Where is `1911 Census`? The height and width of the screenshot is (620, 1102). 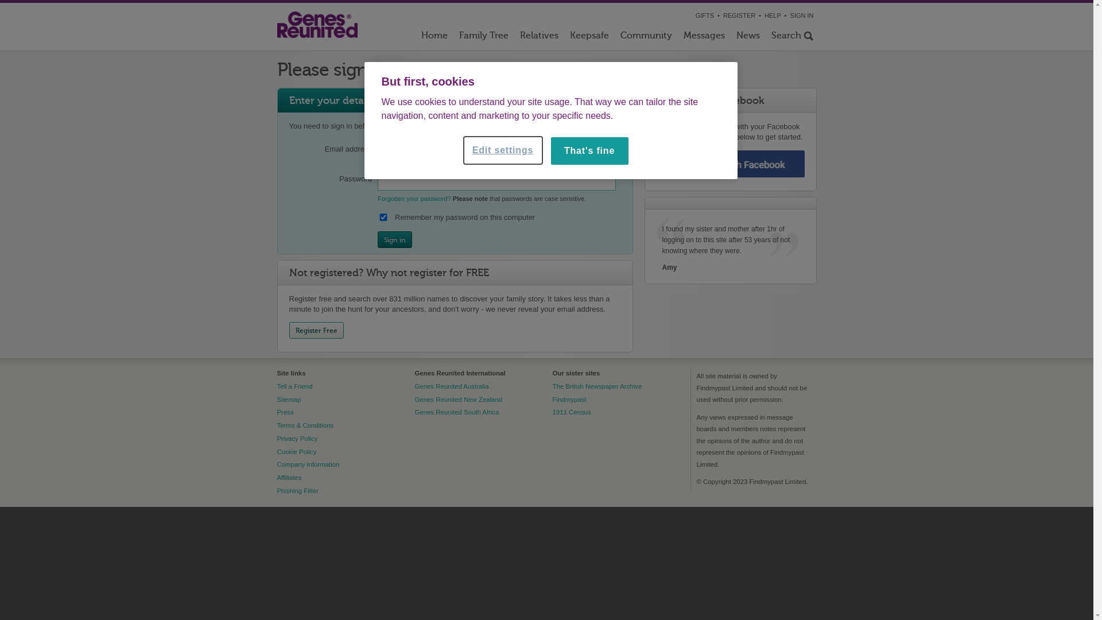
1911 Census is located at coordinates (572, 412).